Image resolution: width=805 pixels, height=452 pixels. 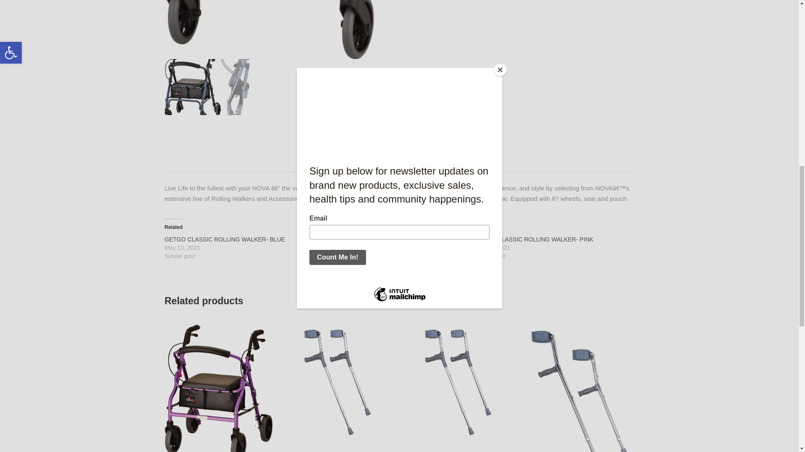 I want to click on GETGO CLASSIC ROLLING WALKER- PINK, so click(x=534, y=239).